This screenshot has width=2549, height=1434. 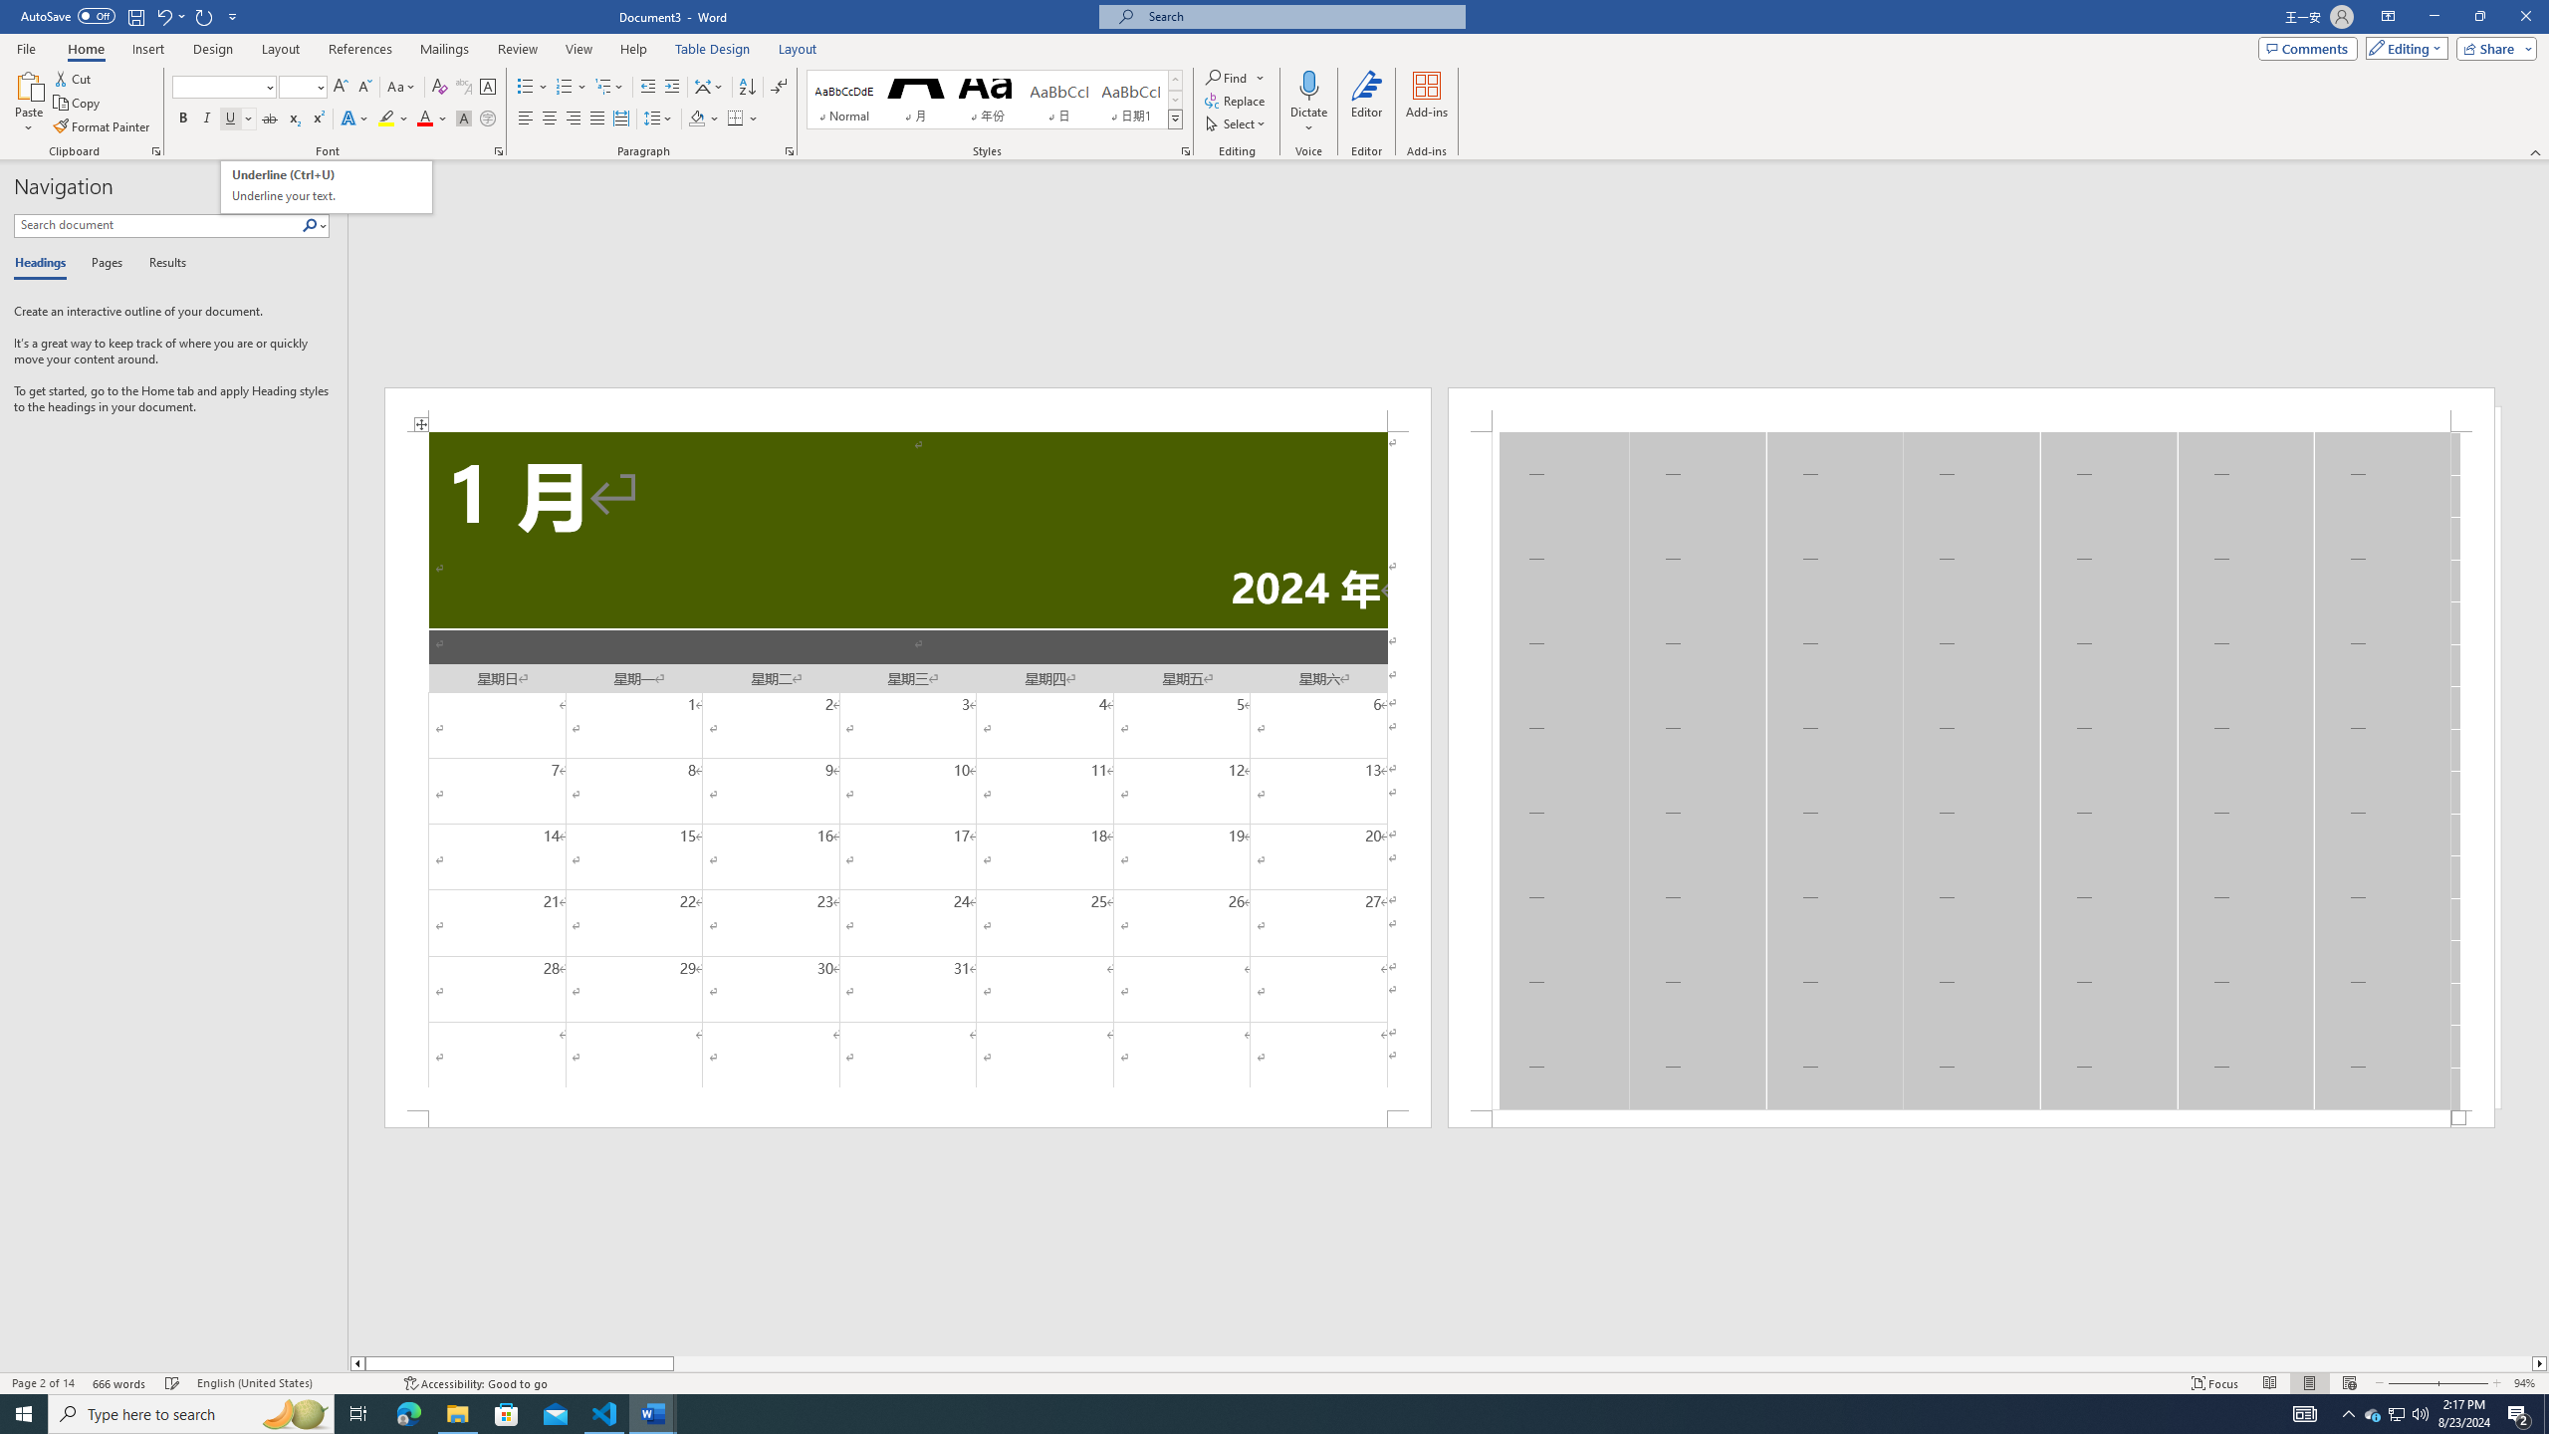 What do you see at coordinates (475, 1383) in the screenshot?
I see `Accessibility Checker Accessibility: Good to go` at bounding box center [475, 1383].